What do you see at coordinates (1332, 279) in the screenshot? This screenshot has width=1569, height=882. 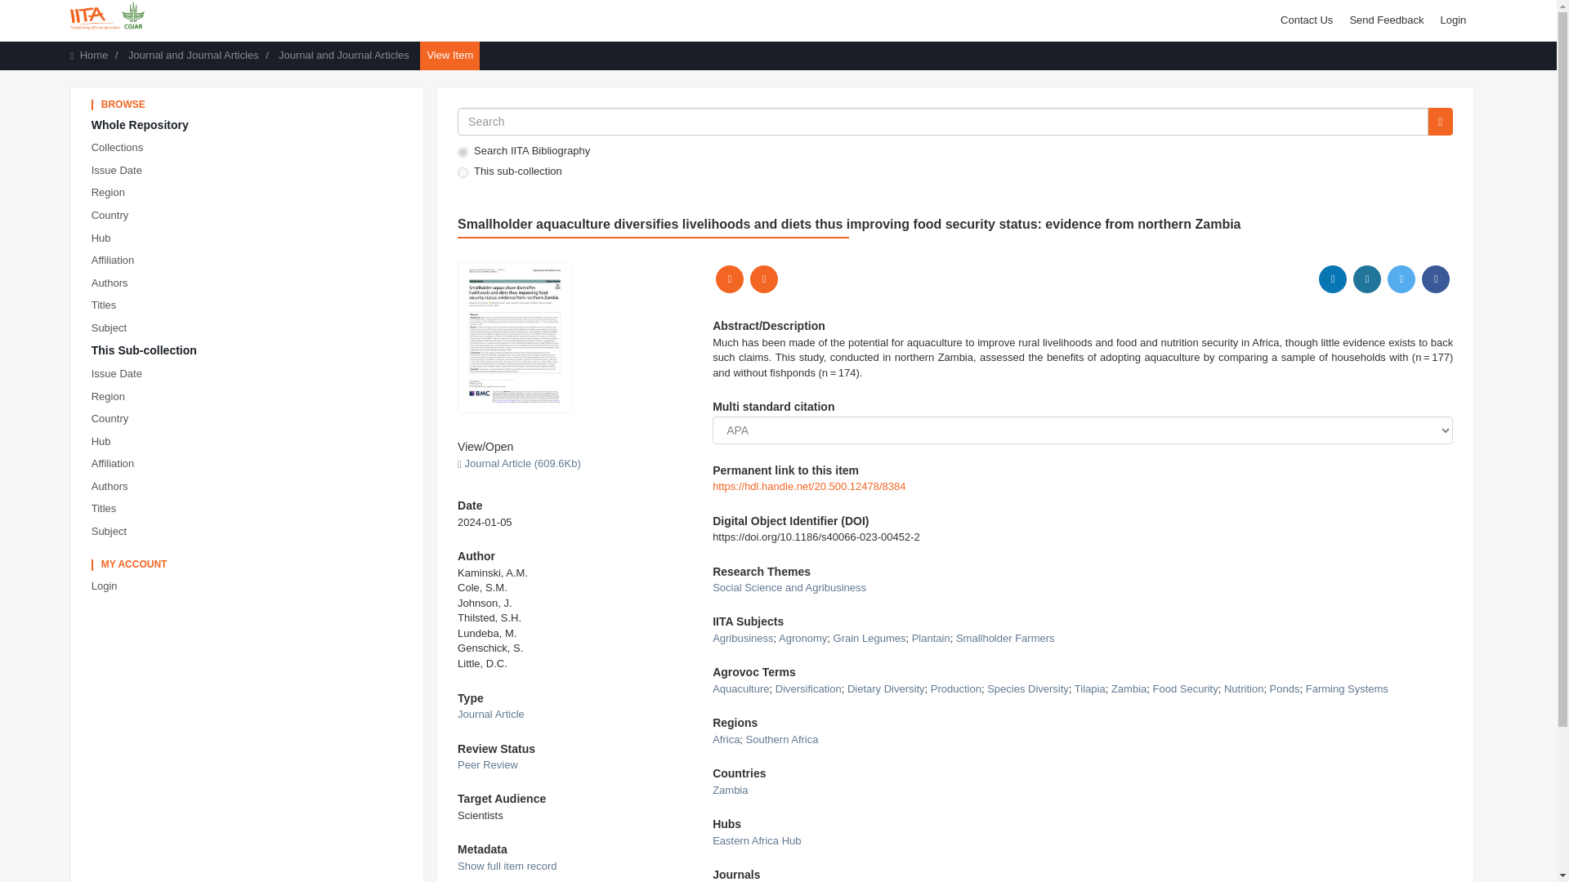 I see `Share on LinkedIn` at bounding box center [1332, 279].